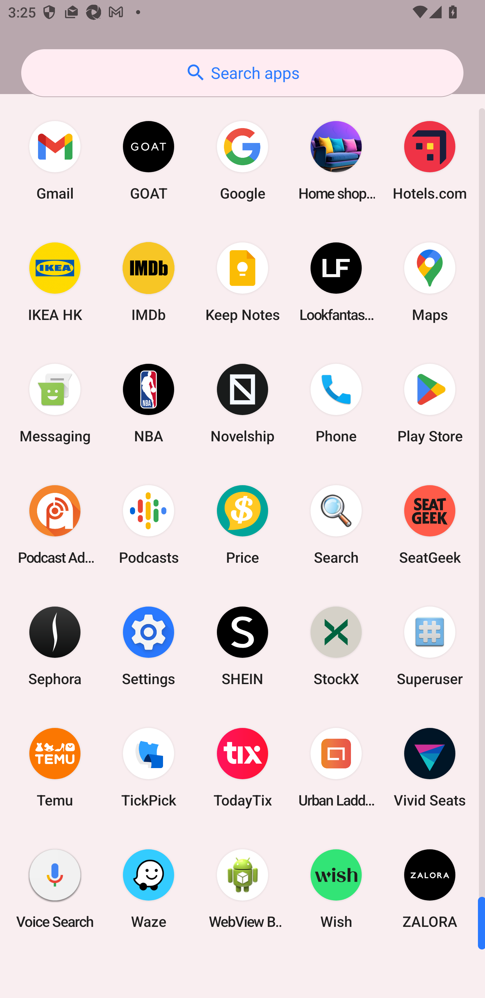 The image size is (485, 998). What do you see at coordinates (243, 645) in the screenshot?
I see `SHEIN` at bounding box center [243, 645].